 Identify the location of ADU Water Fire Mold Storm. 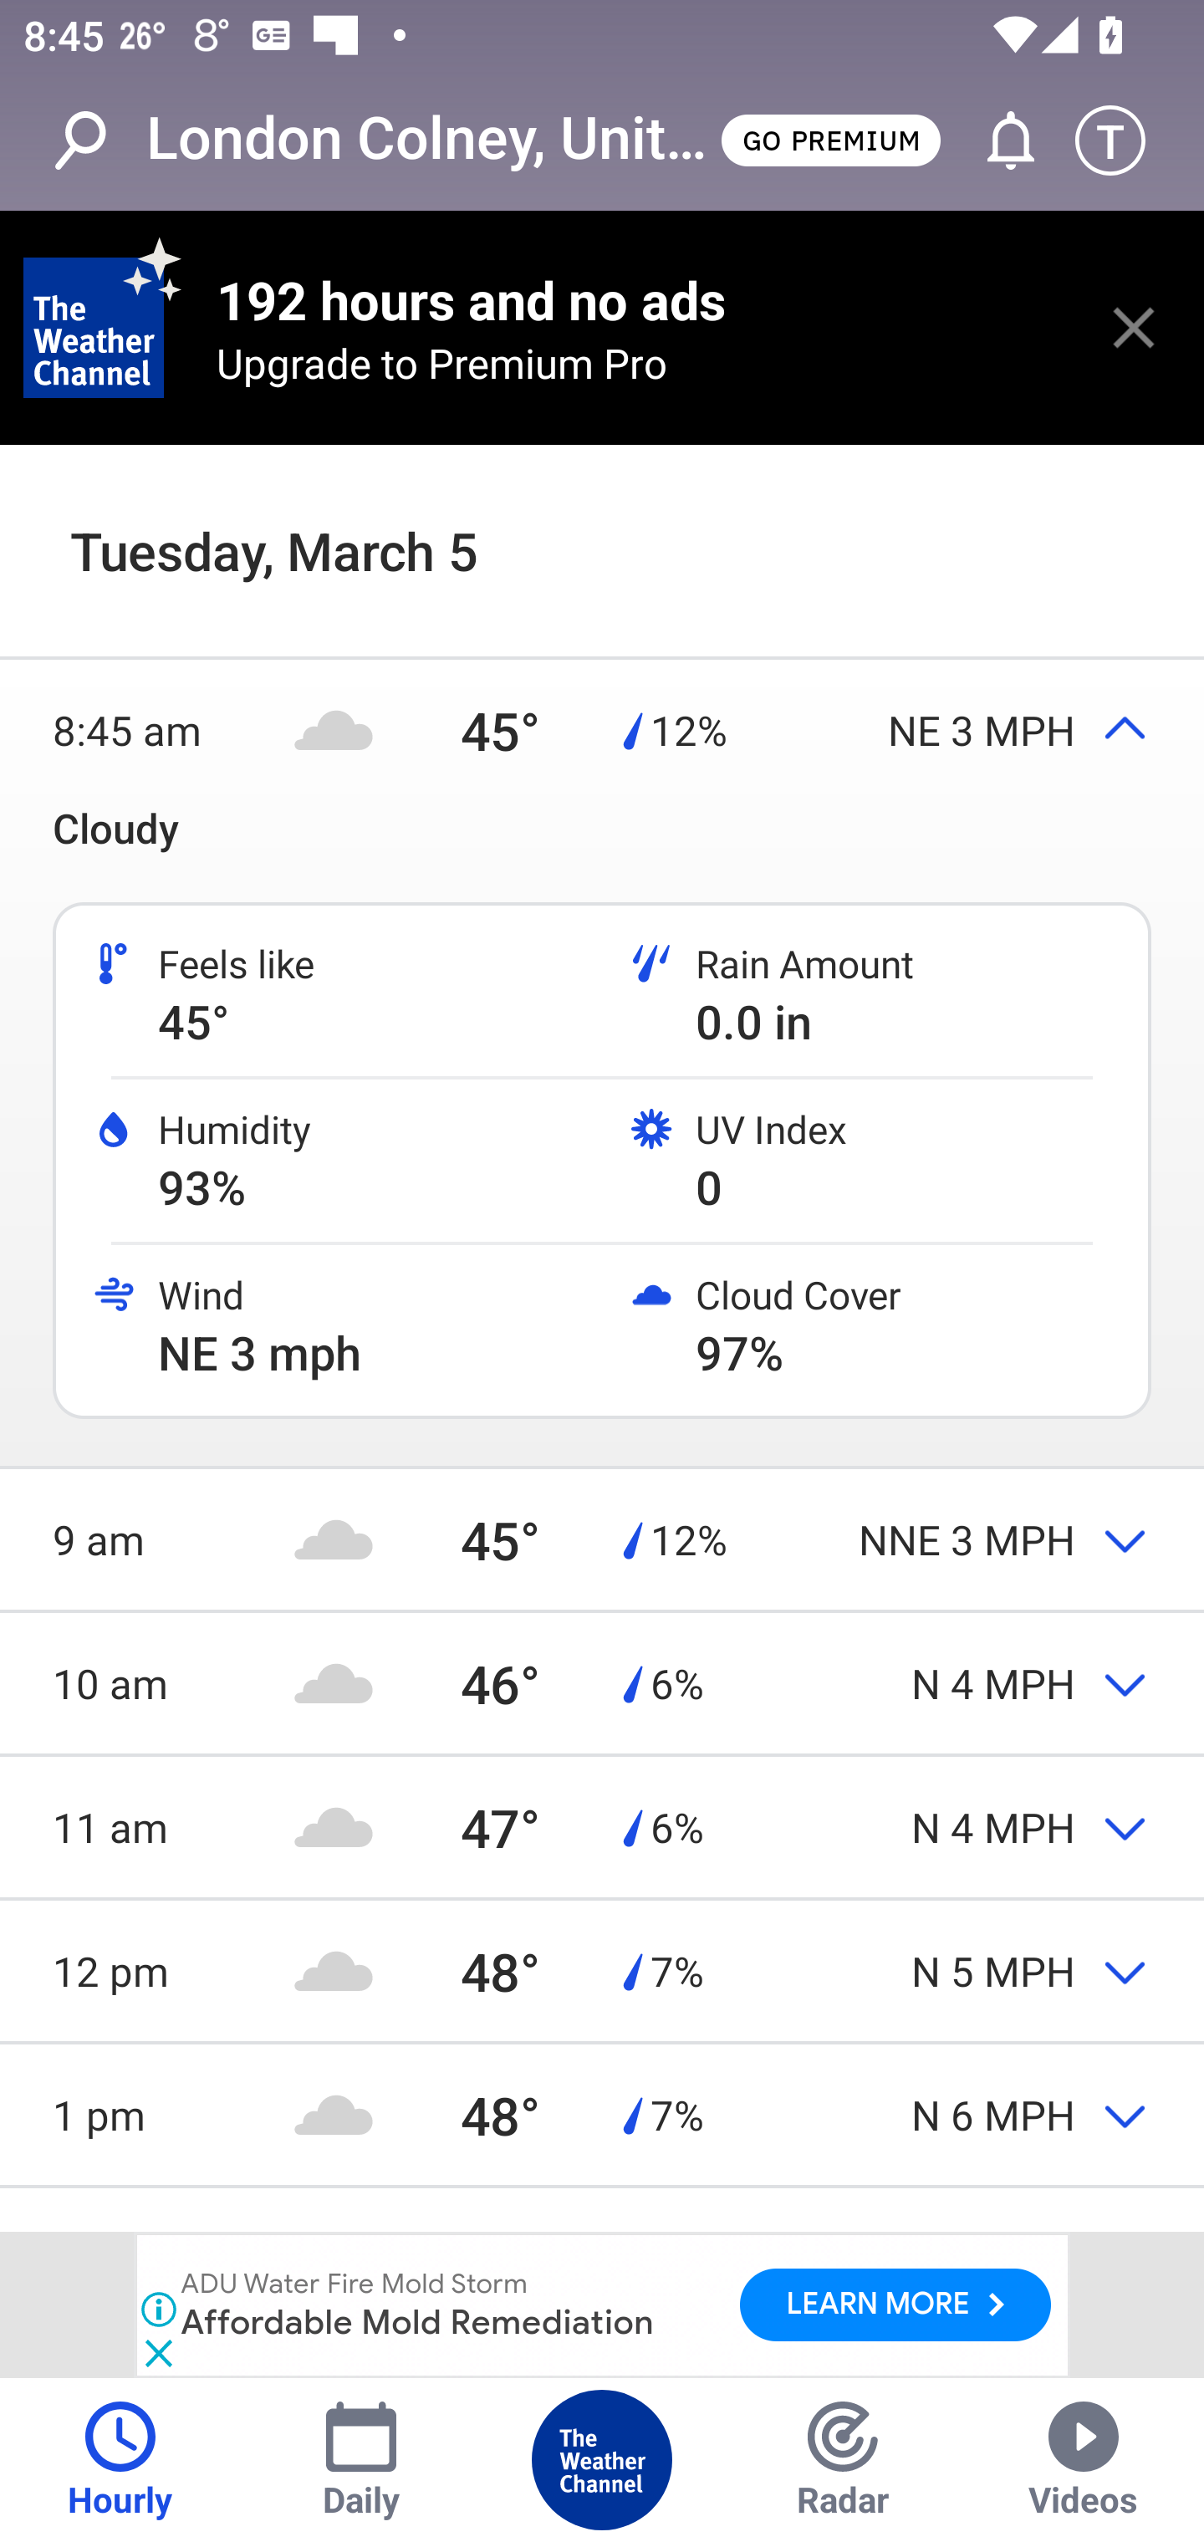
(355, 2286).